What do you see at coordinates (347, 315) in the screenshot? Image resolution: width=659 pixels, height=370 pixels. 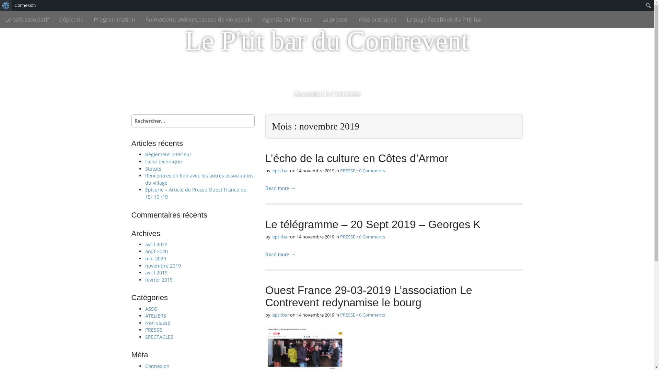 I see `PRESSE` at bounding box center [347, 315].